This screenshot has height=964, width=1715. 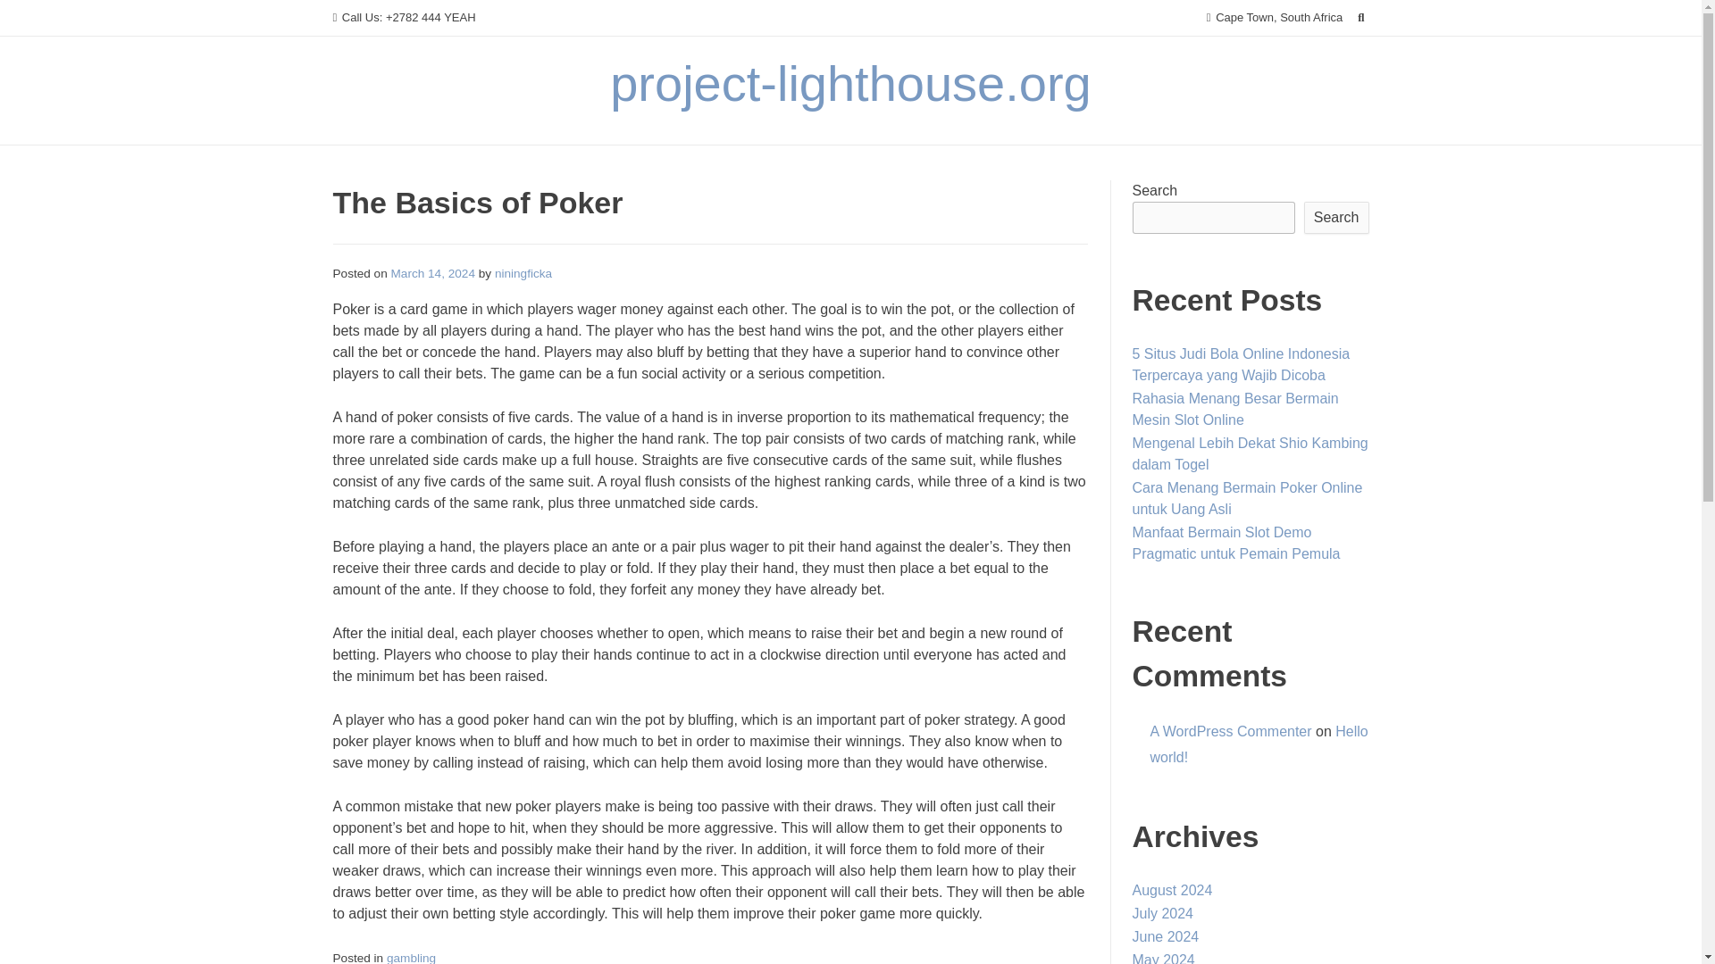 I want to click on Rahasia Menang Besar Bermain Mesin Slot Online, so click(x=1235, y=409).